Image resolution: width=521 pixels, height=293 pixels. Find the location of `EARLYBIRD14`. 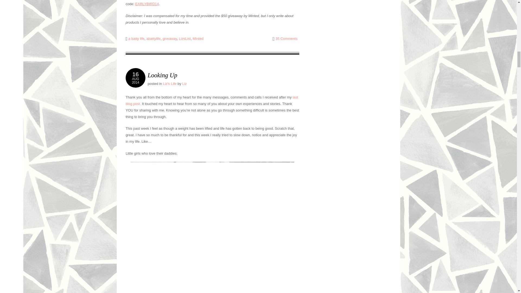

EARLYBIRD14 is located at coordinates (185, 84).